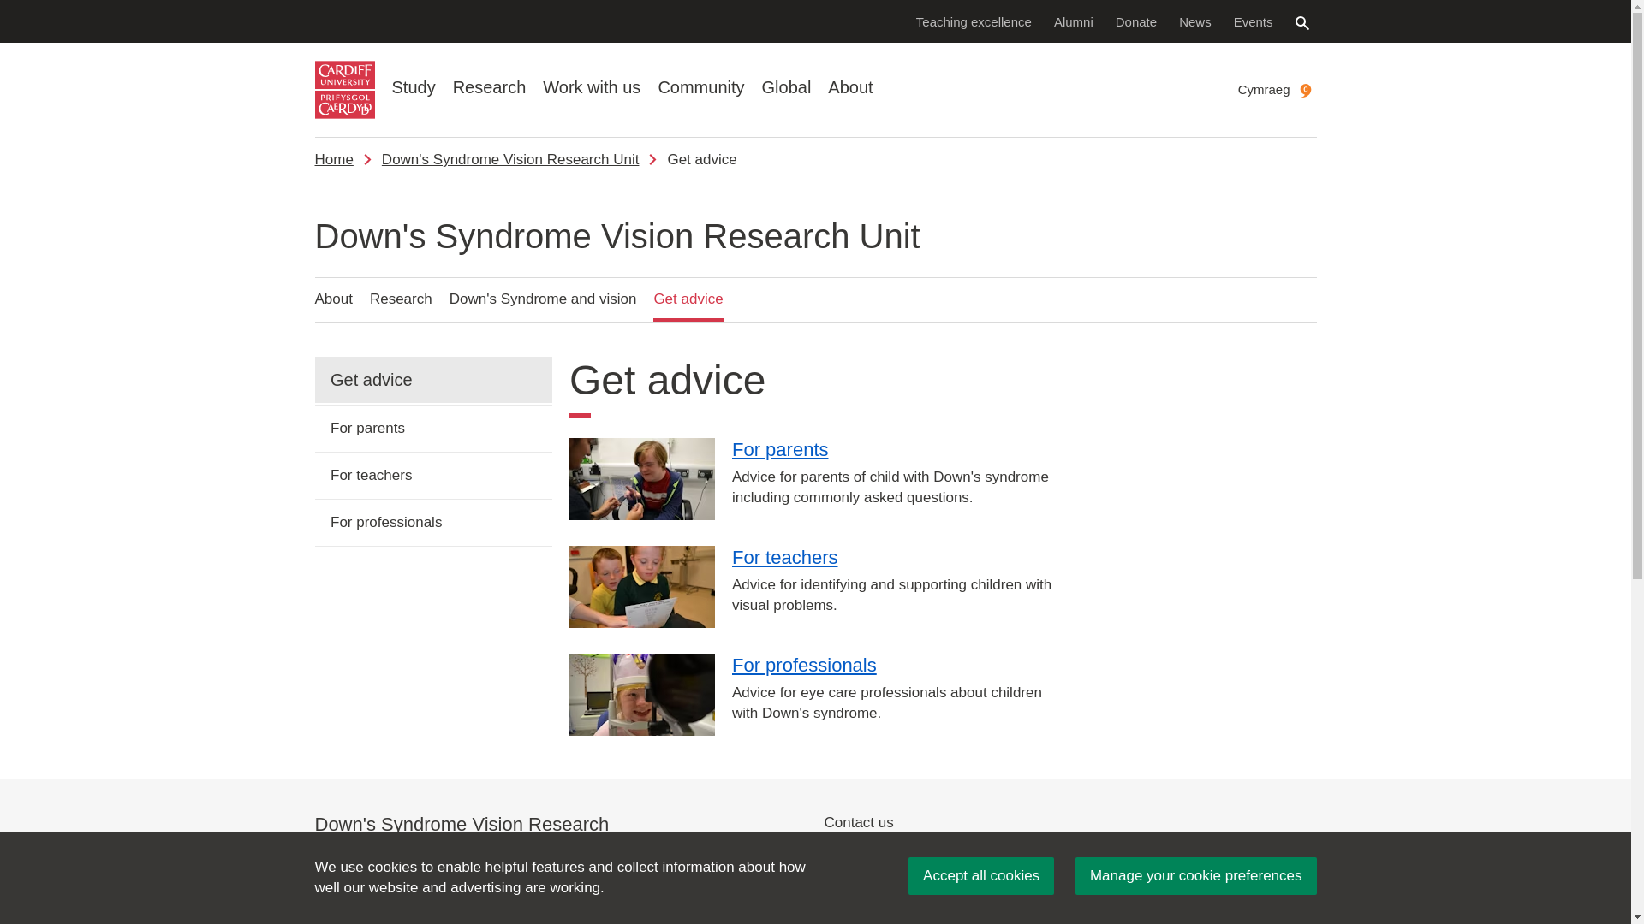  Describe the element at coordinates (981, 876) in the screenshot. I see `Accept all cookies` at that location.